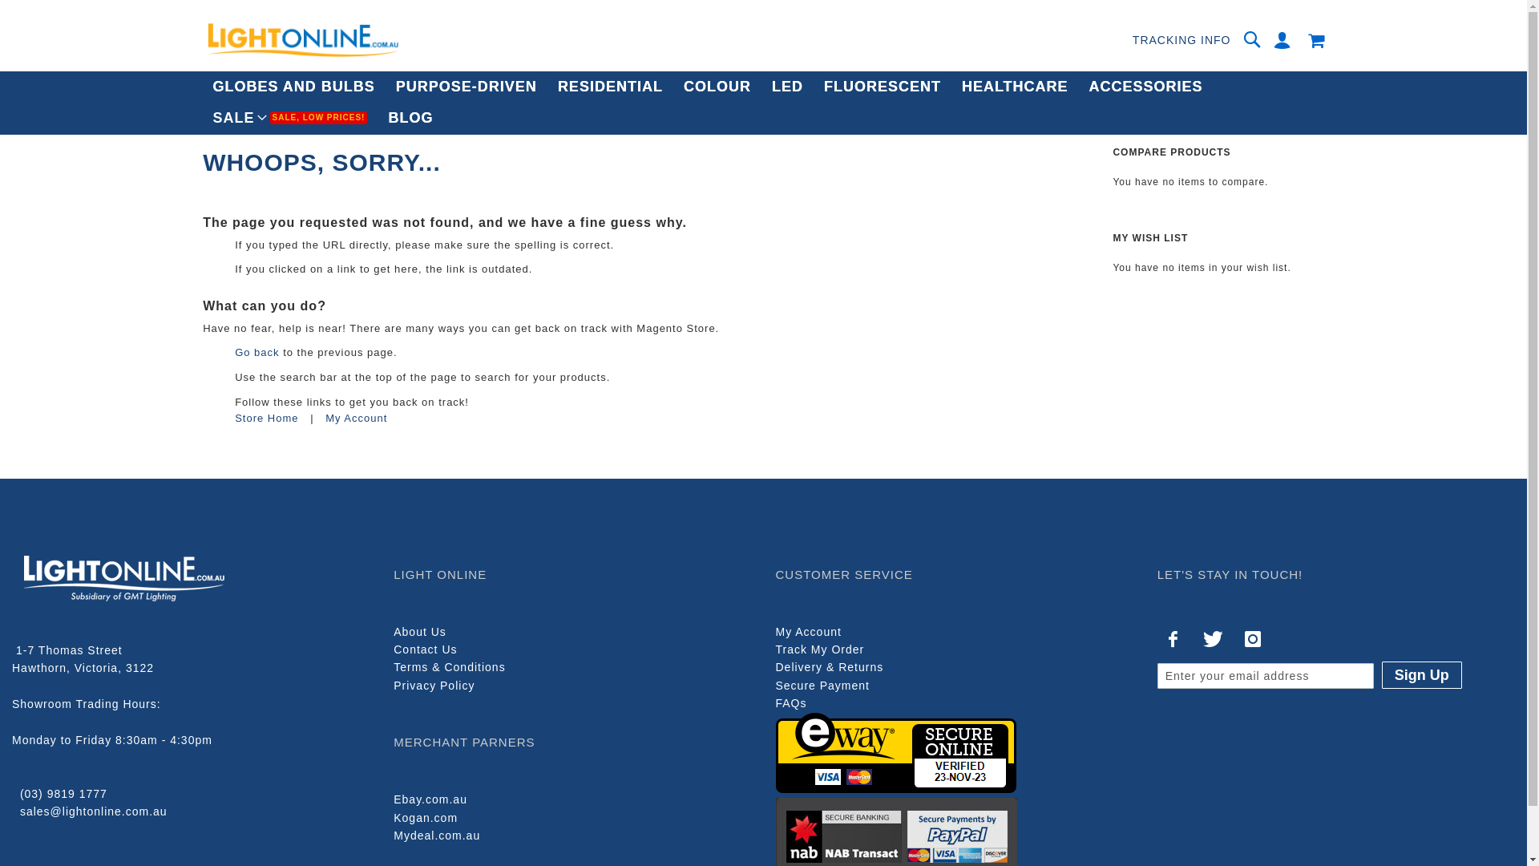  Describe the element at coordinates (290, 119) in the screenshot. I see `SALE
SALE, LOW PRICES!` at that location.